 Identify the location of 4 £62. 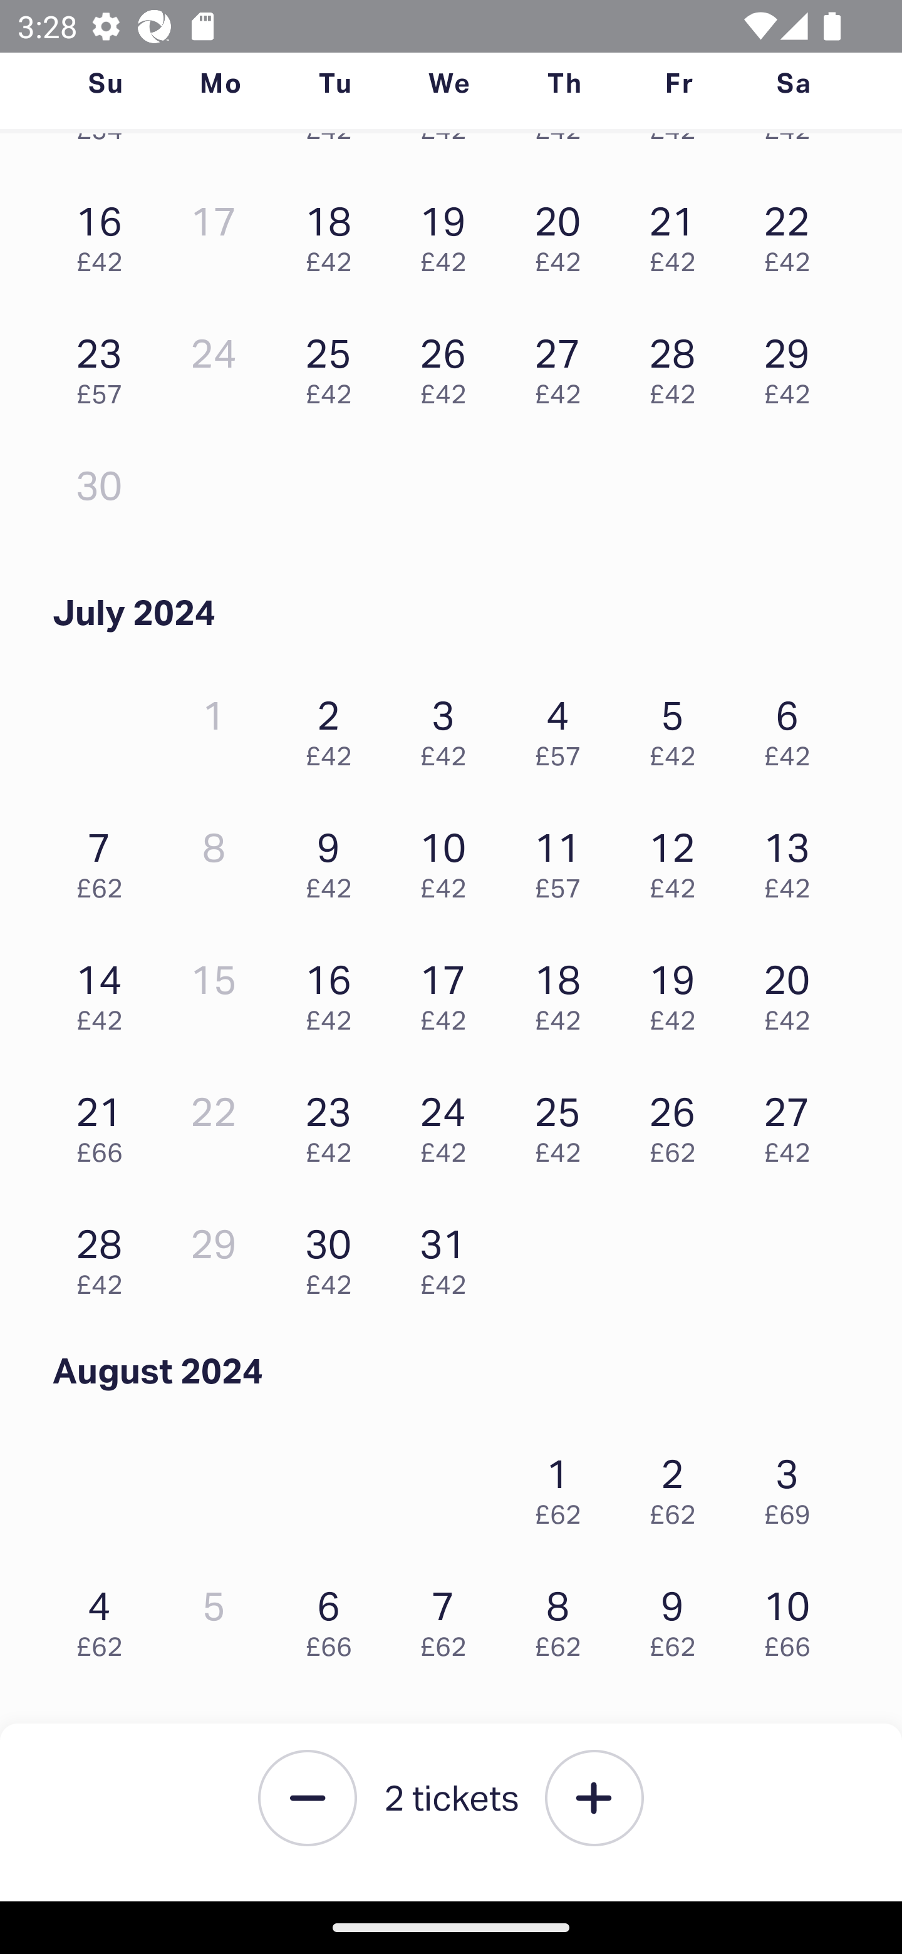
(105, 1618).